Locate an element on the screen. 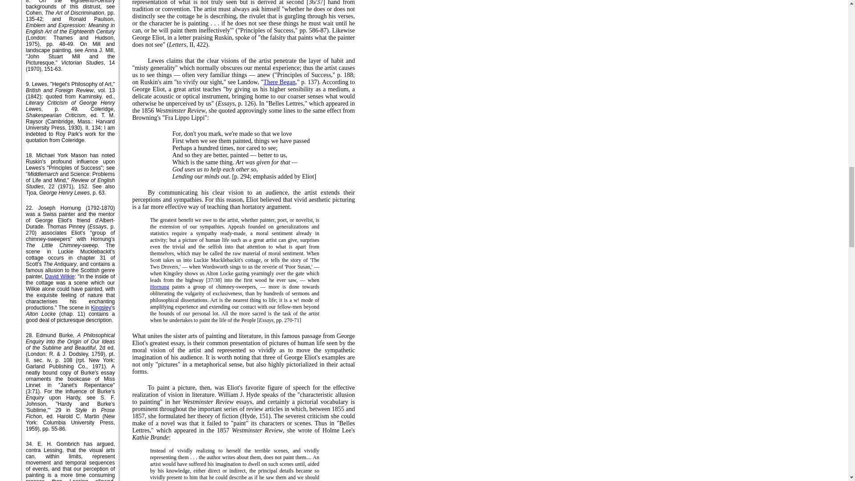 Image resolution: width=855 pixels, height=481 pixels. 28 is located at coordinates (28, 335).